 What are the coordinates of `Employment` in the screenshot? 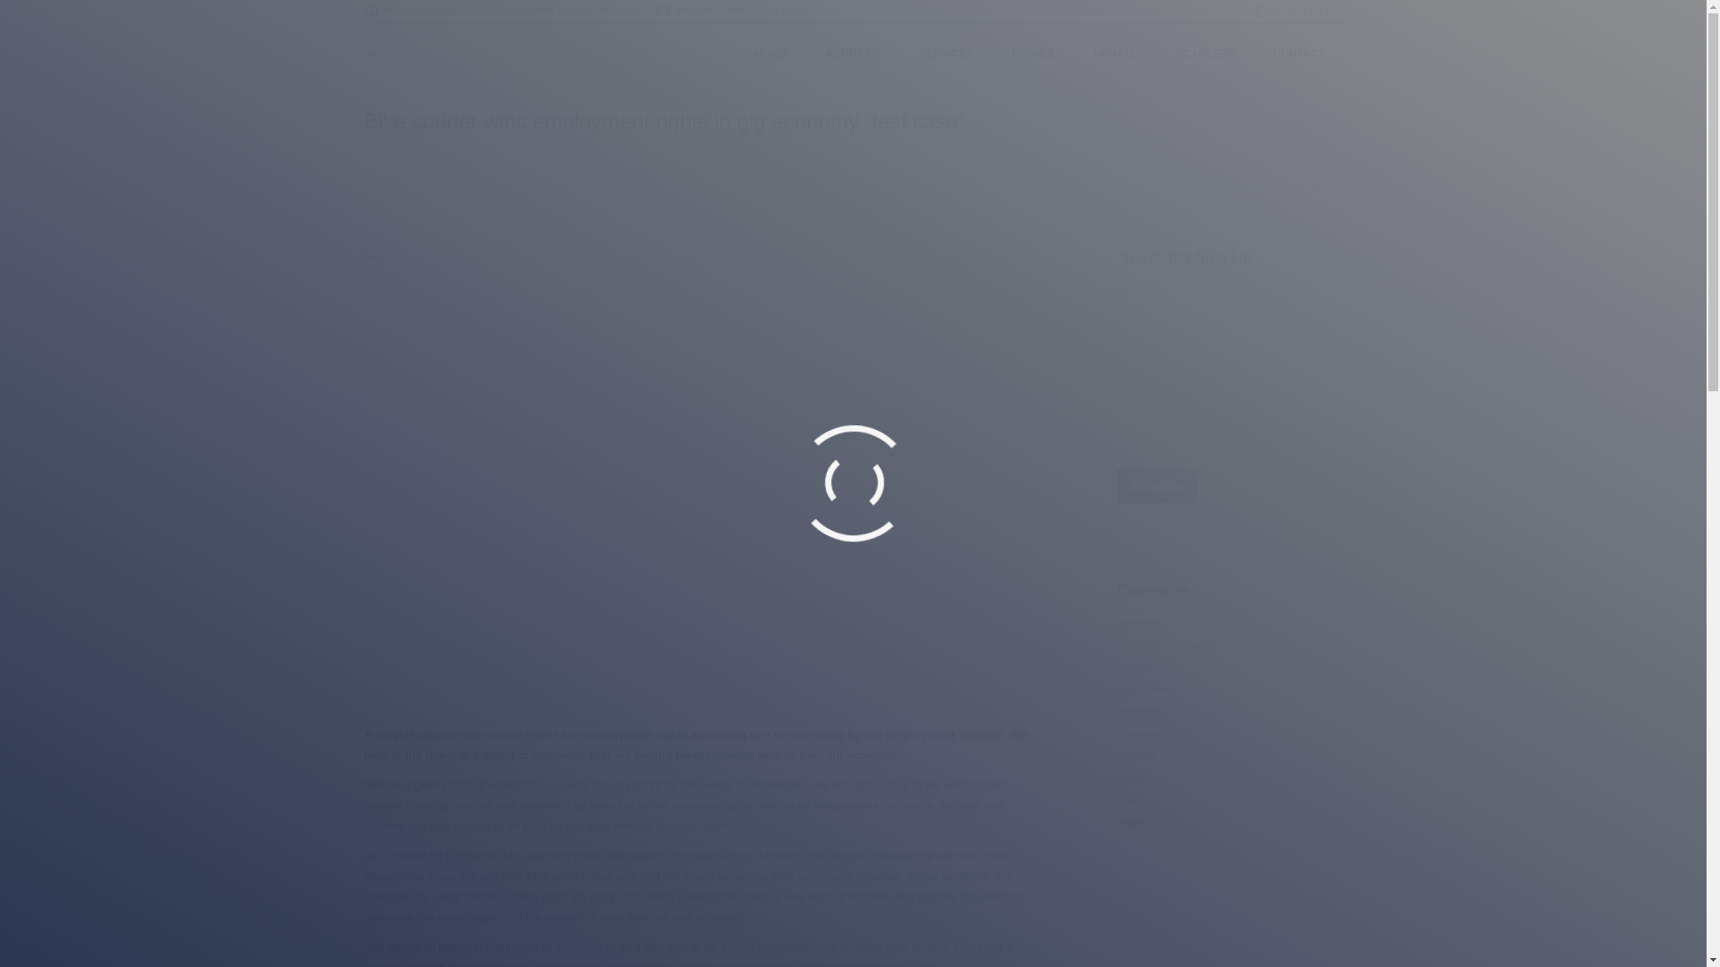 It's located at (408, 181).